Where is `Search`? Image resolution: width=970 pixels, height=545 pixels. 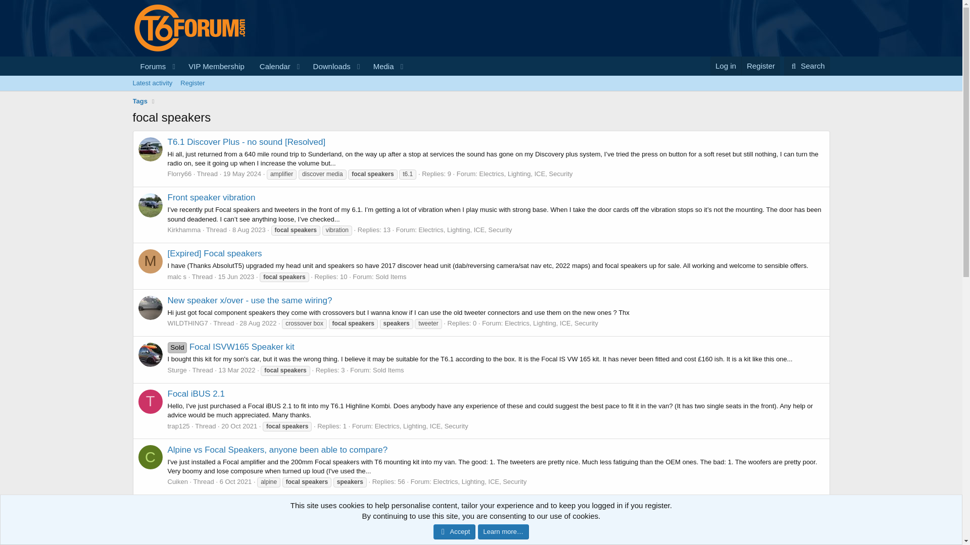
Search is located at coordinates (807, 66).